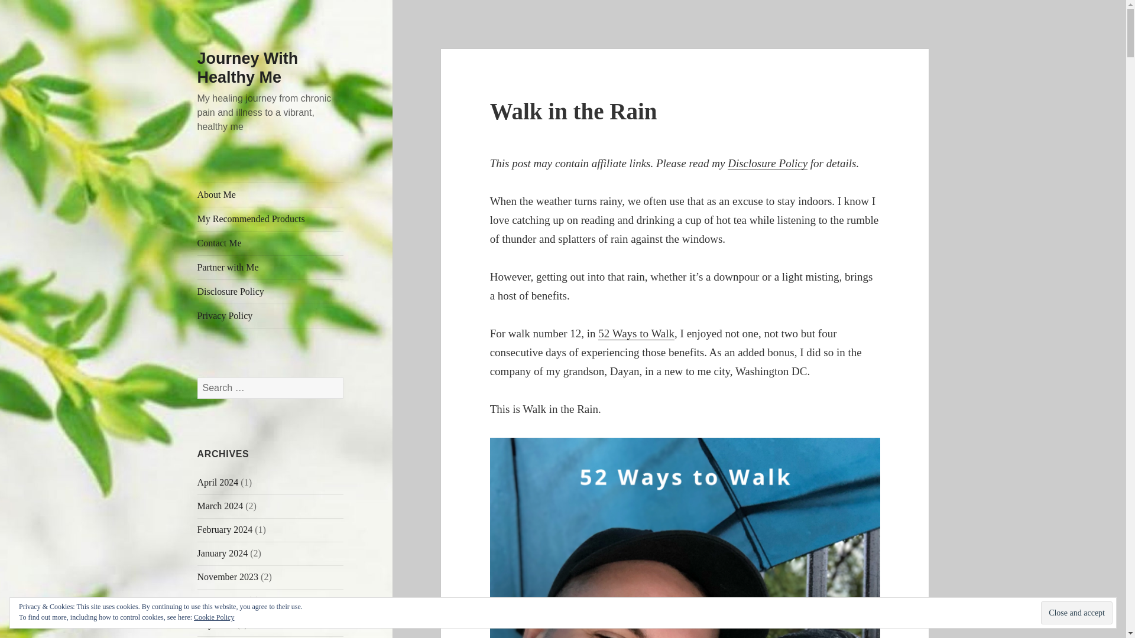 Image resolution: width=1135 pixels, height=638 pixels. I want to click on March 2024, so click(220, 506).